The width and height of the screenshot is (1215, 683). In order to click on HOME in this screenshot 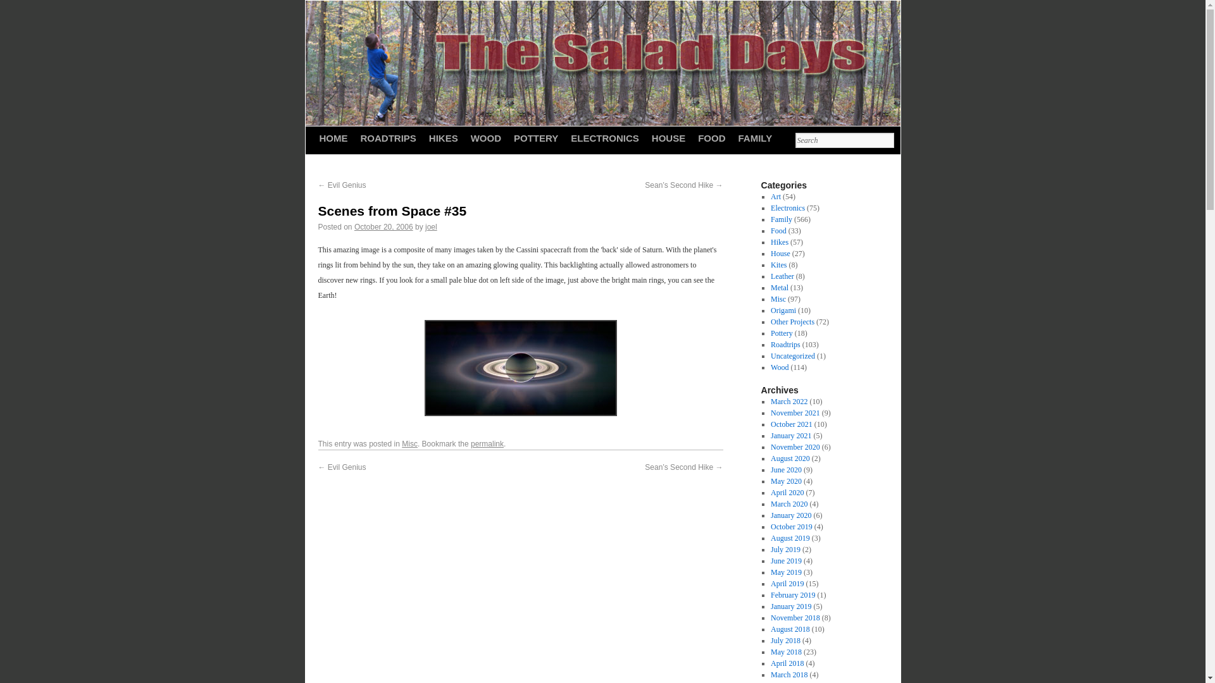, I will do `click(333, 138)`.